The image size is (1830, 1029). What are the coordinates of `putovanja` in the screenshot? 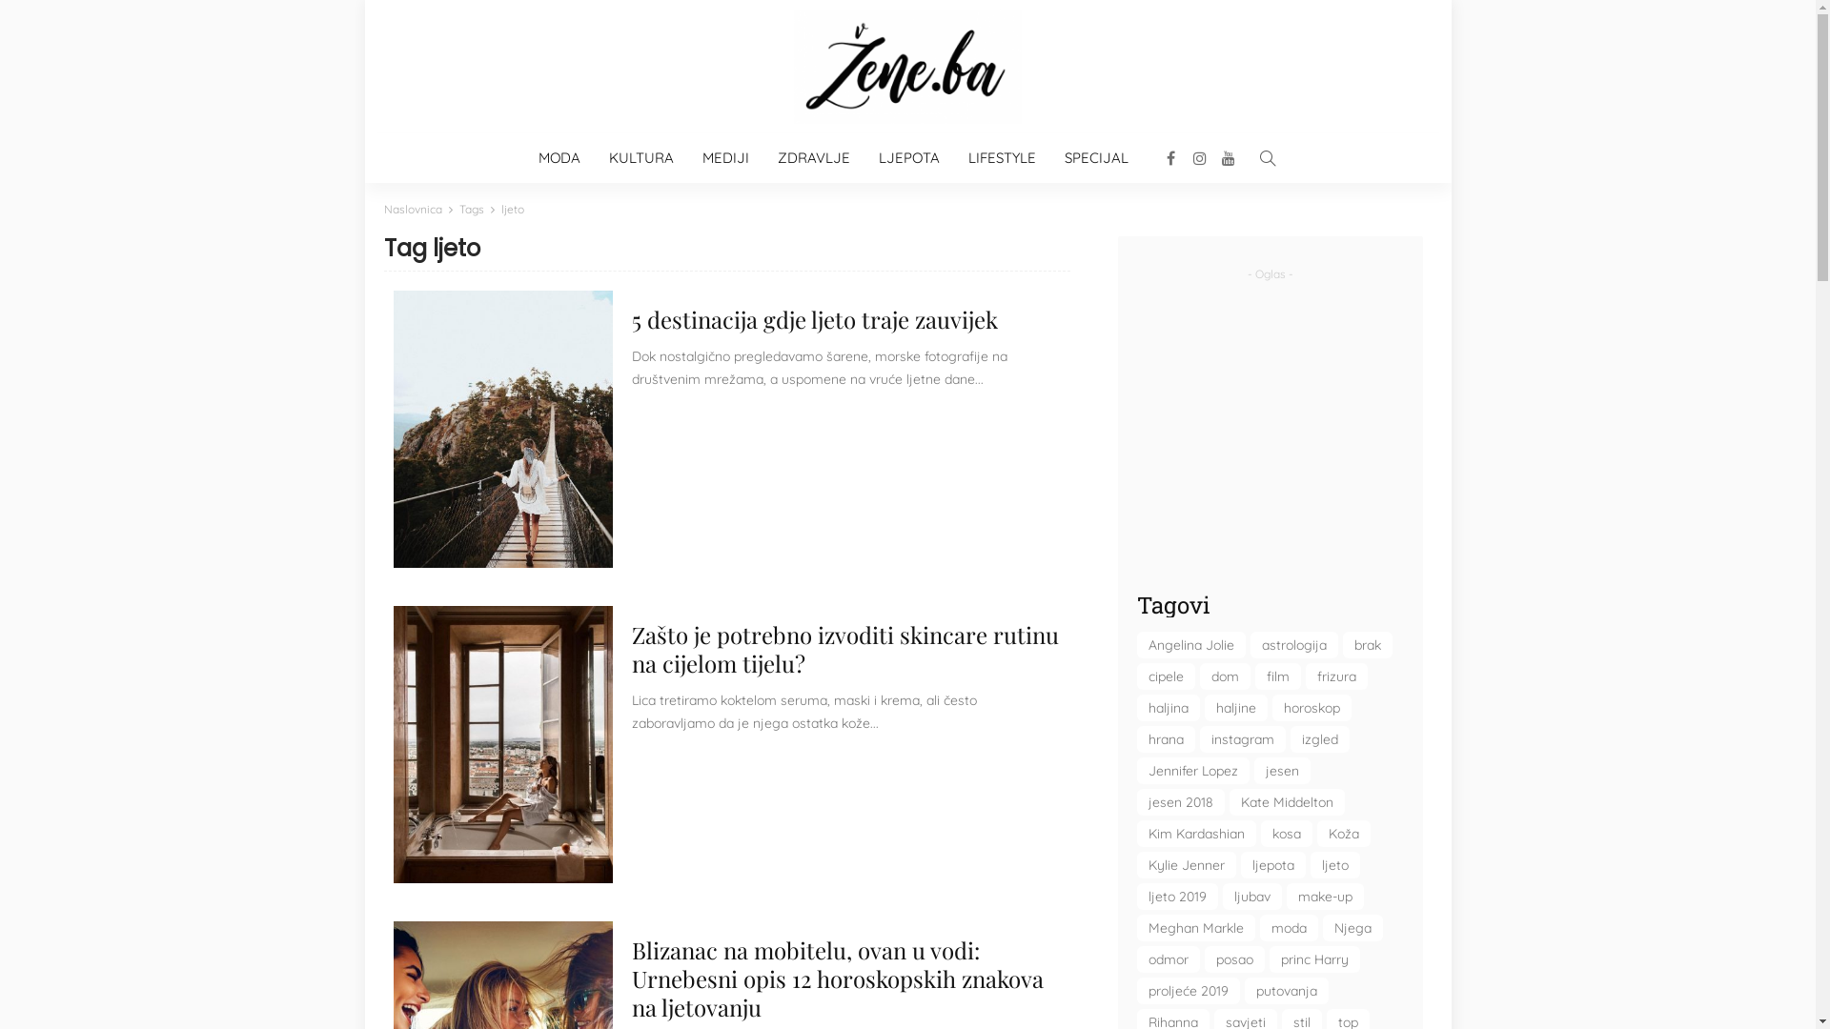 It's located at (1287, 991).